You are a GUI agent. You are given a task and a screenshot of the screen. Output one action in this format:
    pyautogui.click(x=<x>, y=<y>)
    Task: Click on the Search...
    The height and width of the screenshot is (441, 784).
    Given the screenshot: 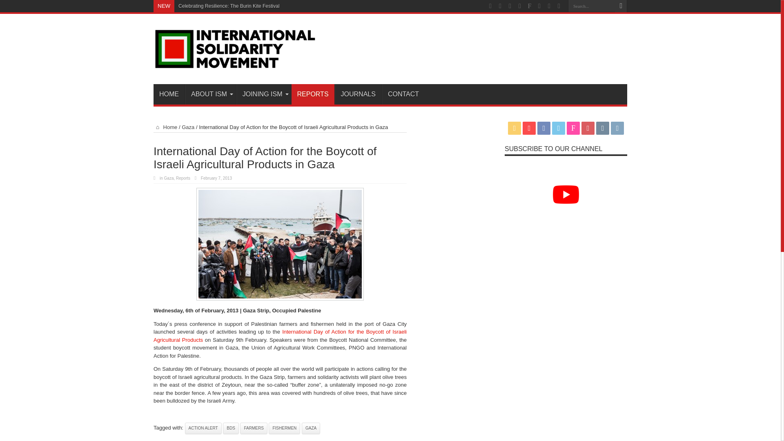 What is the action you would take?
    pyautogui.click(x=591, y=6)
    